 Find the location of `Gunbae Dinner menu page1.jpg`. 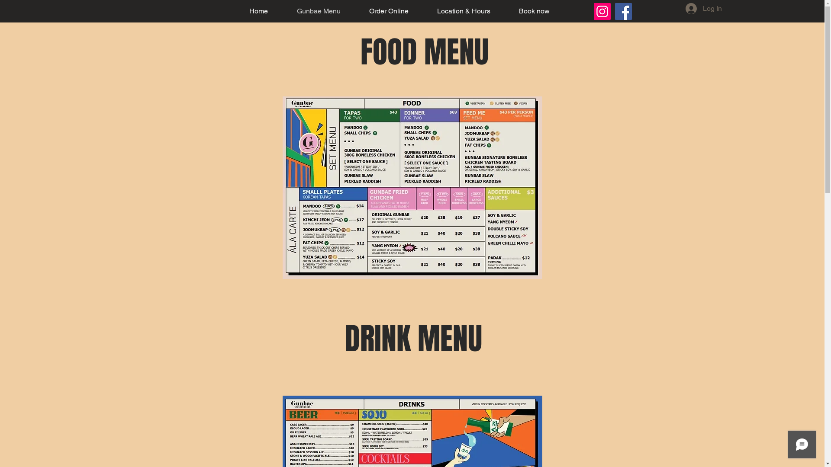

Gunbae Dinner menu page1.jpg is located at coordinates (412, 188).